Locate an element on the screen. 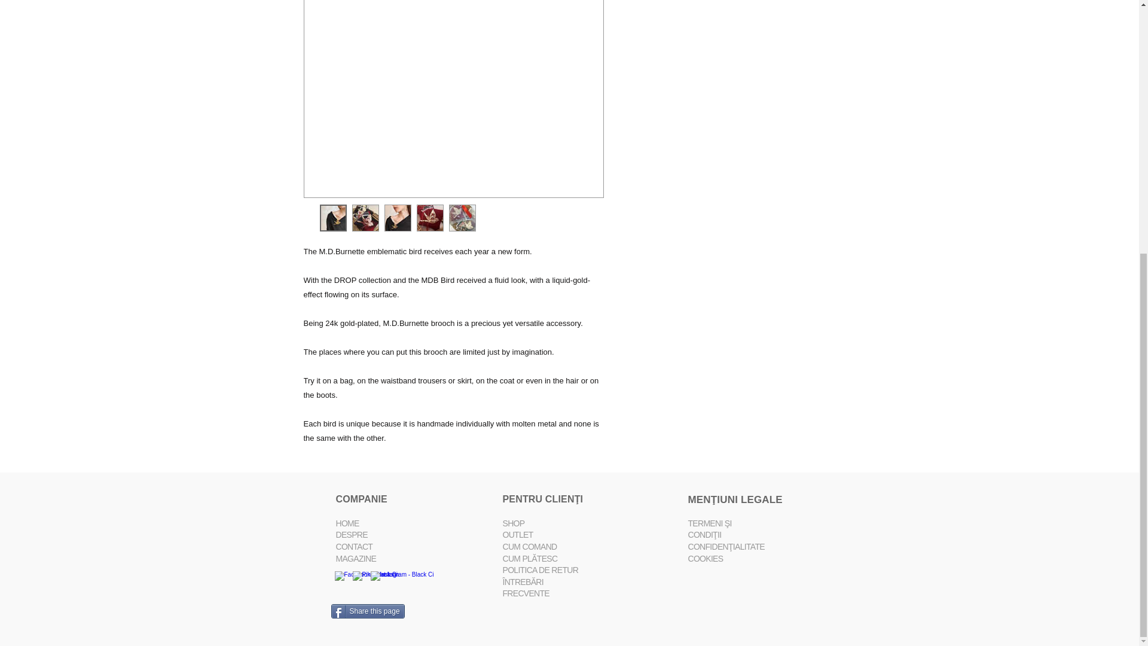 The height and width of the screenshot is (646, 1148). HOME is located at coordinates (347, 523).